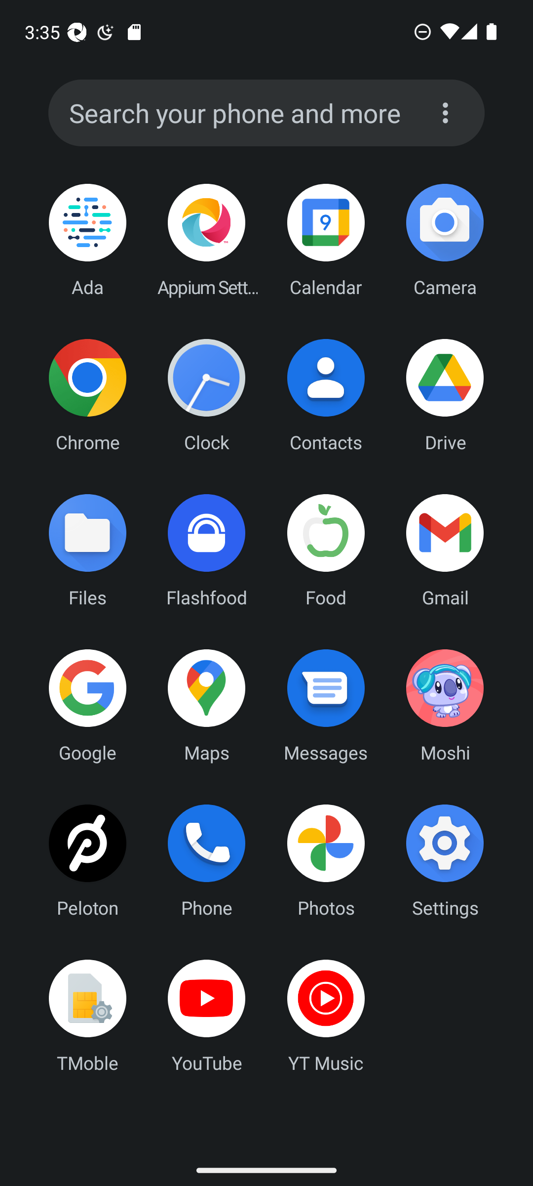 This screenshot has height=1186, width=533. What do you see at coordinates (445, 705) in the screenshot?
I see `Moshi` at bounding box center [445, 705].